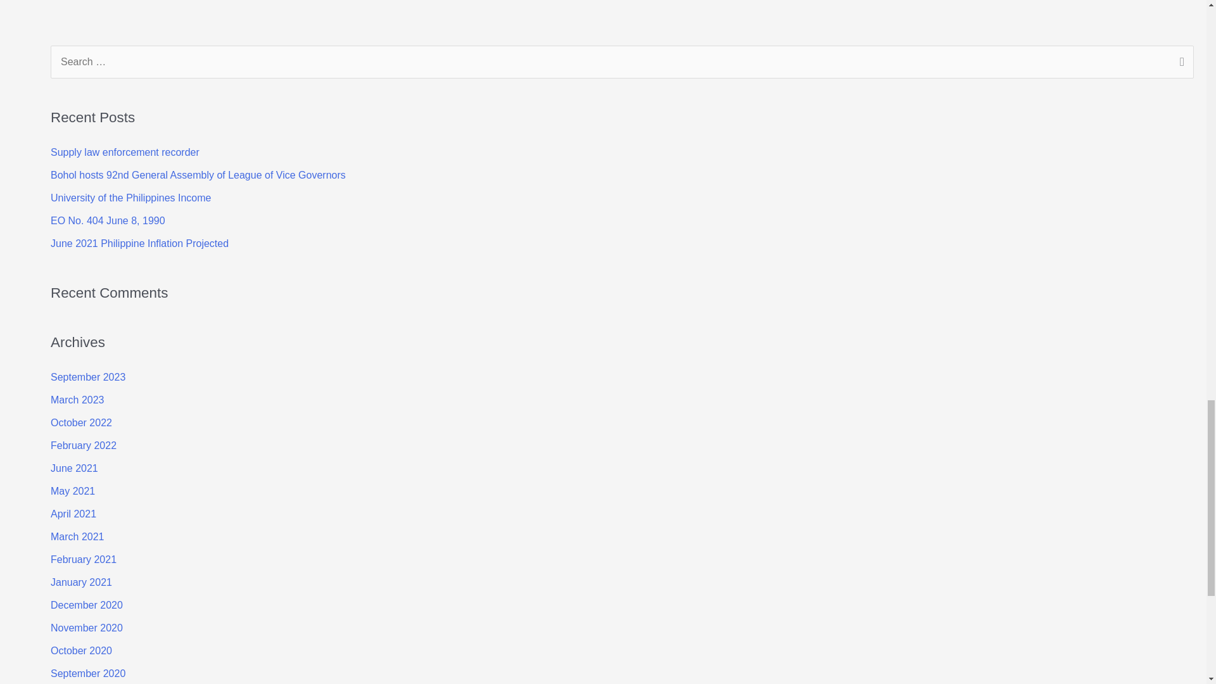  I want to click on June 2021 Philippine Inflation Projected, so click(139, 243).